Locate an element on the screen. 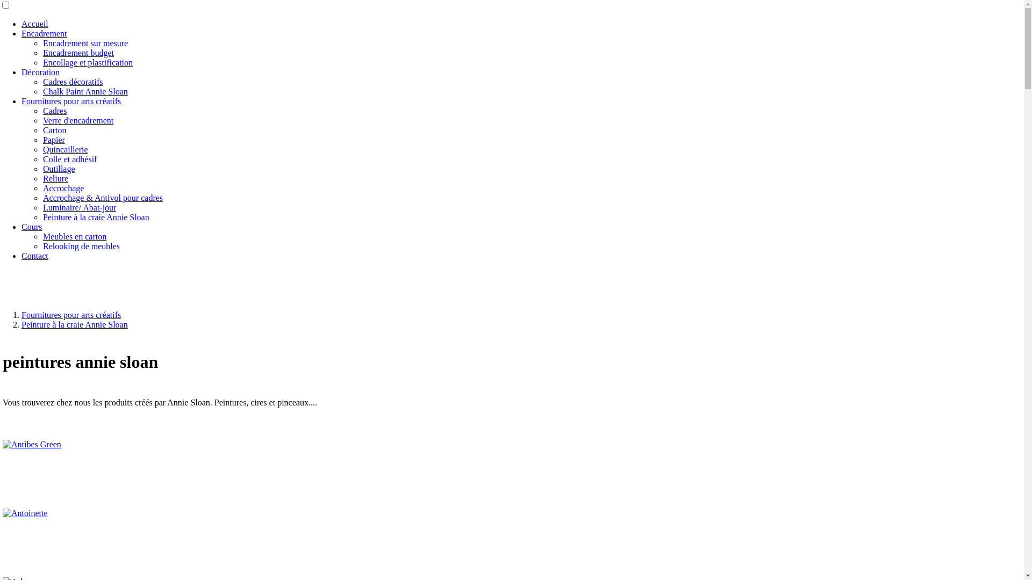 The image size is (1032, 580). Encadrement budget is located at coordinates (78, 53).